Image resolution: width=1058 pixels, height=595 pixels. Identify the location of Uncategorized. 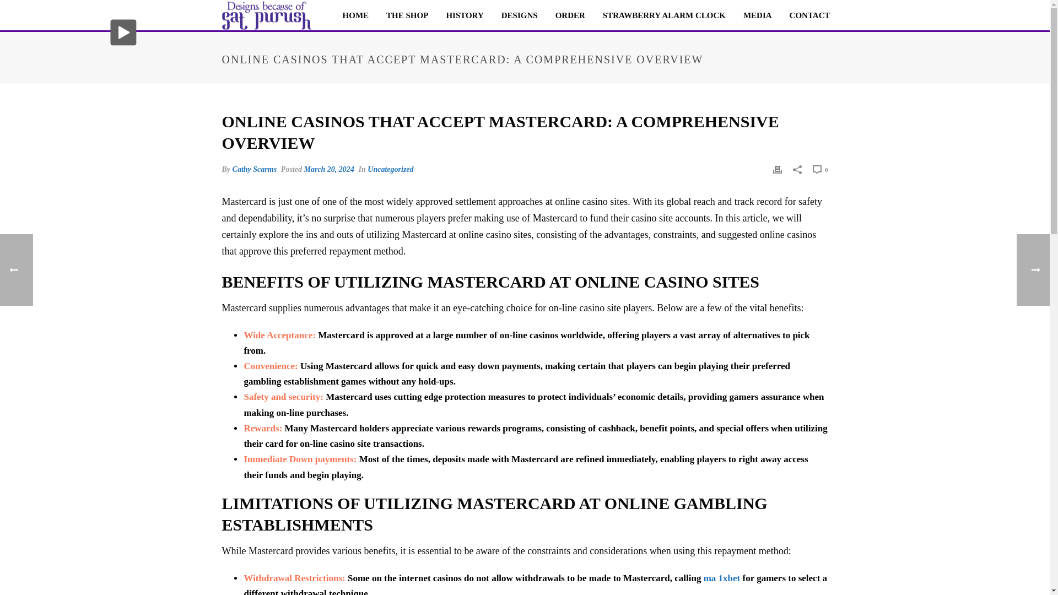
(390, 170).